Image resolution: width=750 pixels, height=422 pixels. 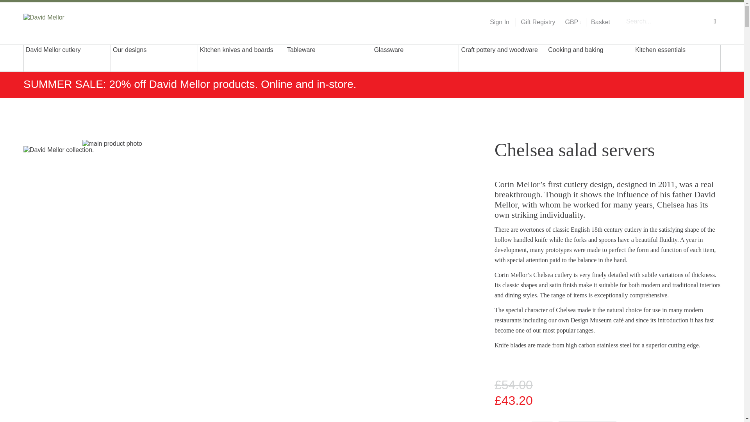 I want to click on Basket, so click(x=600, y=22).